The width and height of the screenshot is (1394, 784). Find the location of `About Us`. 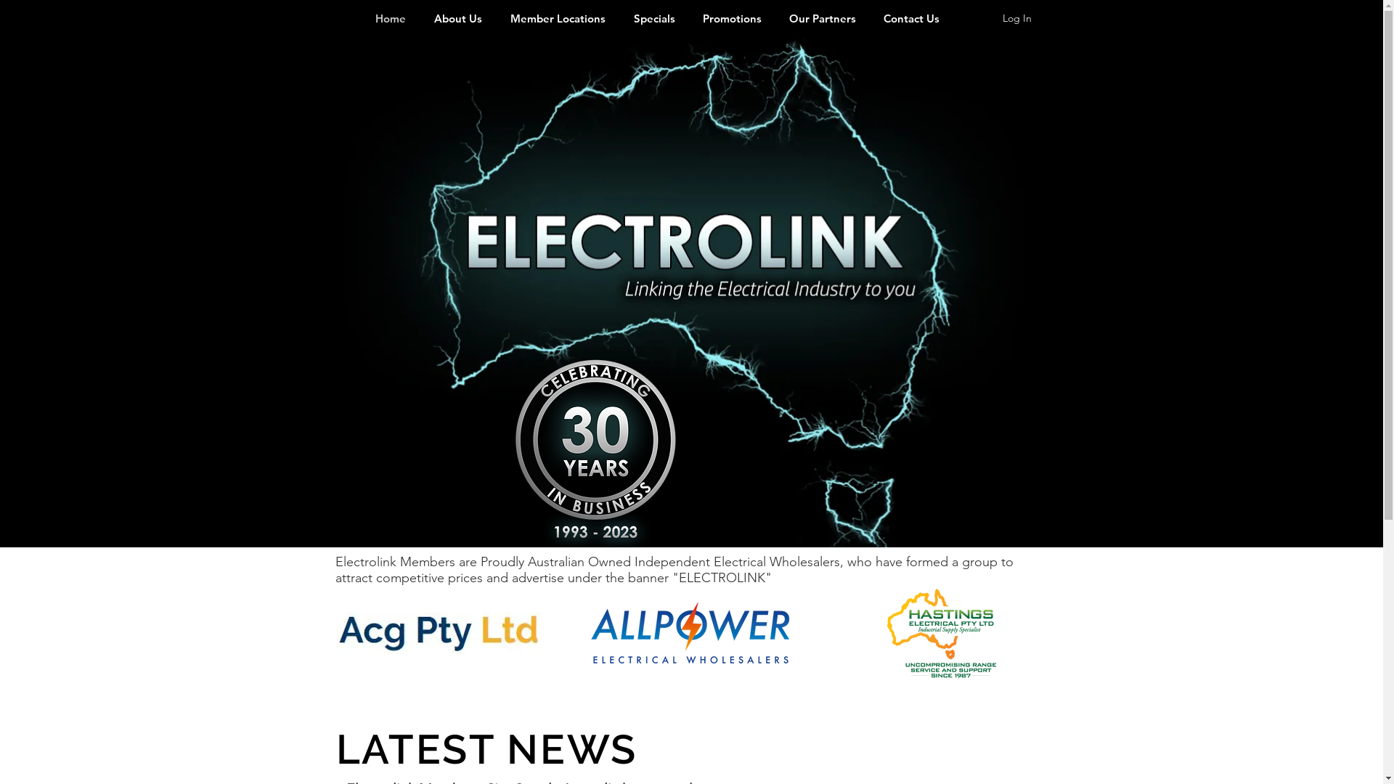

About Us is located at coordinates (457, 18).